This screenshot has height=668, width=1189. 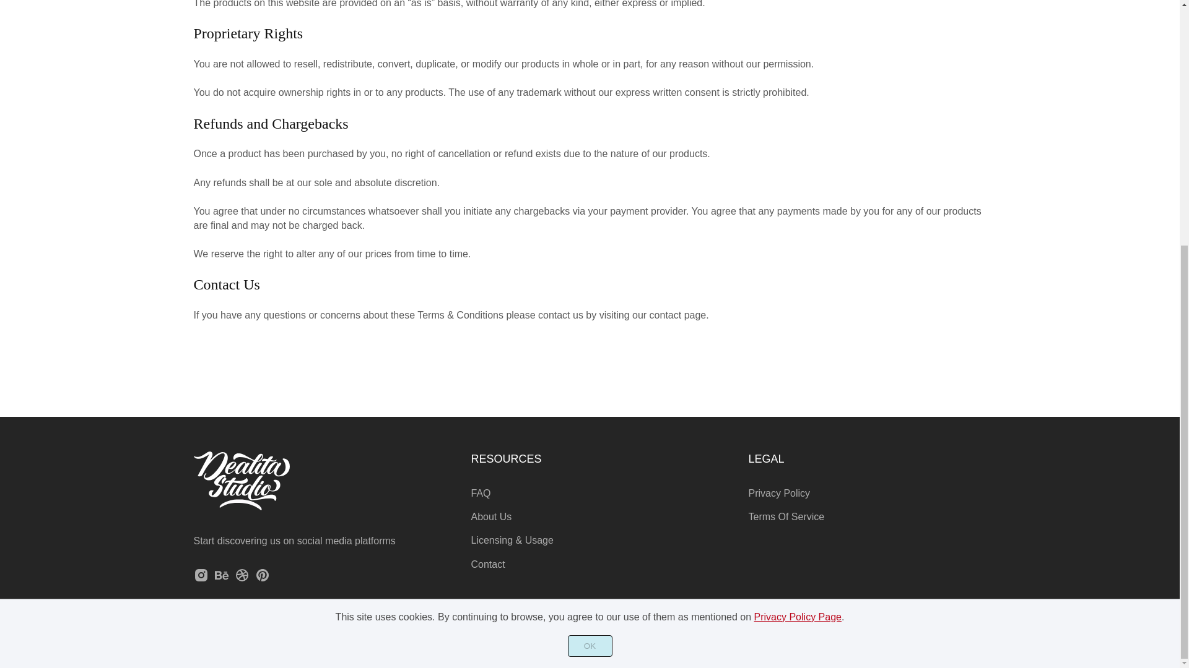 What do you see at coordinates (242, 579) in the screenshot?
I see `Open Dribble` at bounding box center [242, 579].